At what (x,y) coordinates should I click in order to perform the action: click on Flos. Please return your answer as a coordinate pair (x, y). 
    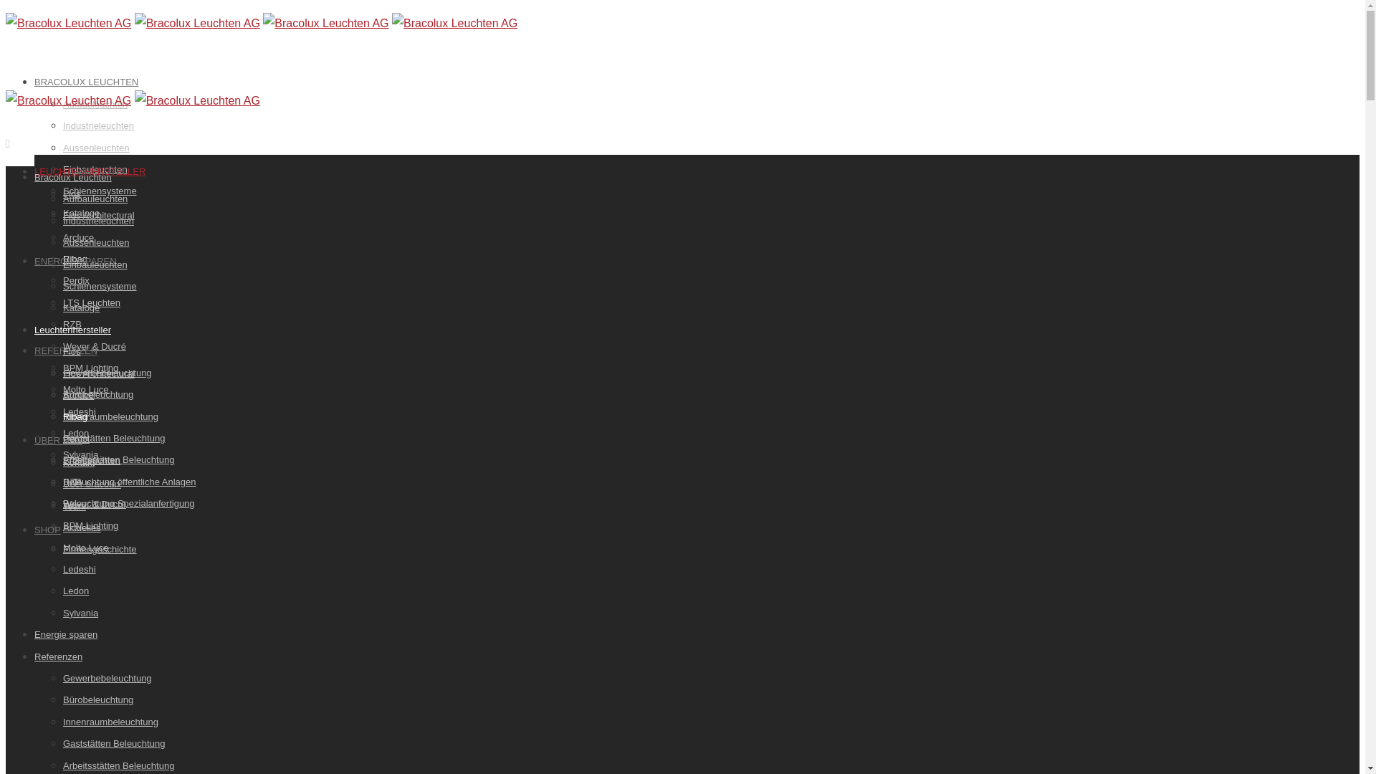
    Looking at the image, I should click on (72, 193).